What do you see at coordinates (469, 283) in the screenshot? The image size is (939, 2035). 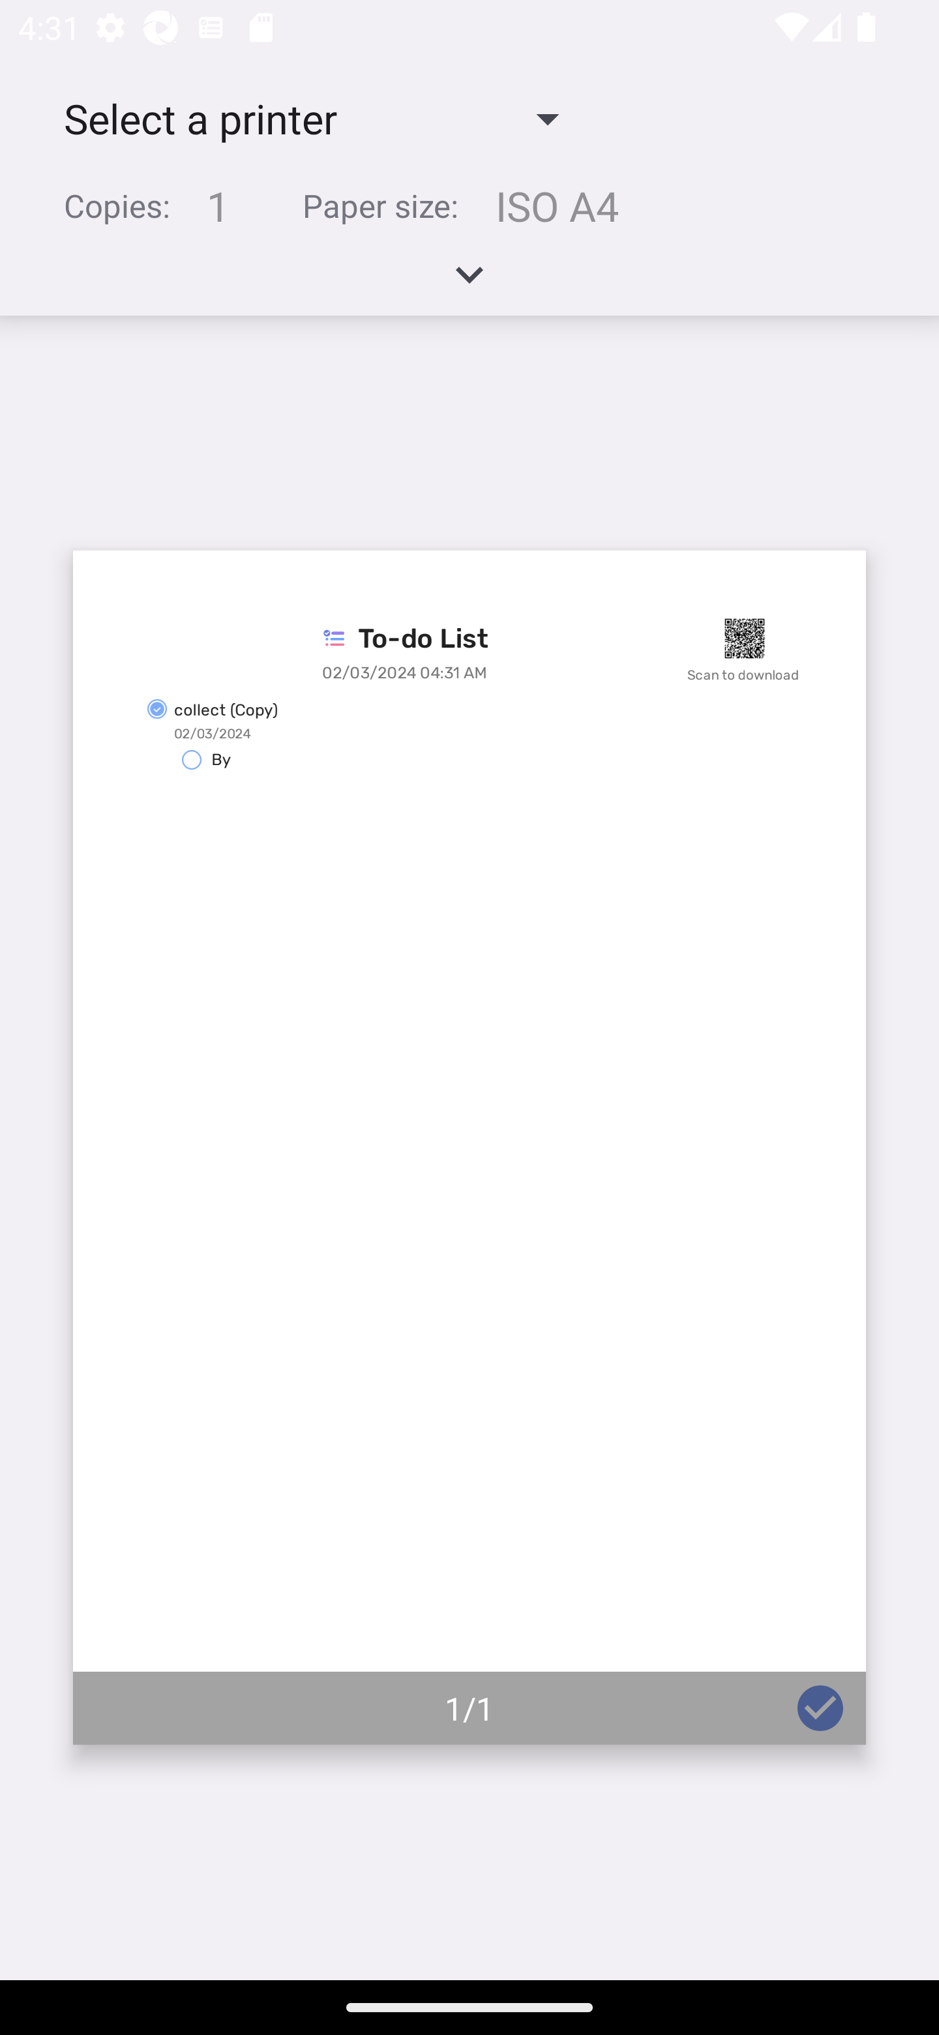 I see `Expand handle` at bounding box center [469, 283].